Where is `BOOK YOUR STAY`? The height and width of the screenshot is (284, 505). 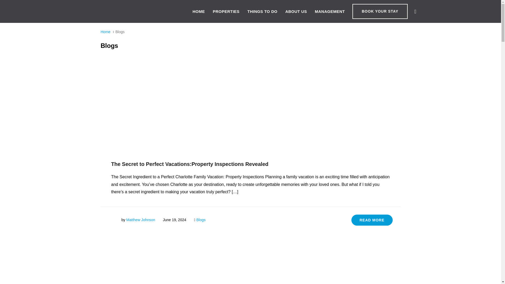 BOOK YOUR STAY is located at coordinates (380, 12).